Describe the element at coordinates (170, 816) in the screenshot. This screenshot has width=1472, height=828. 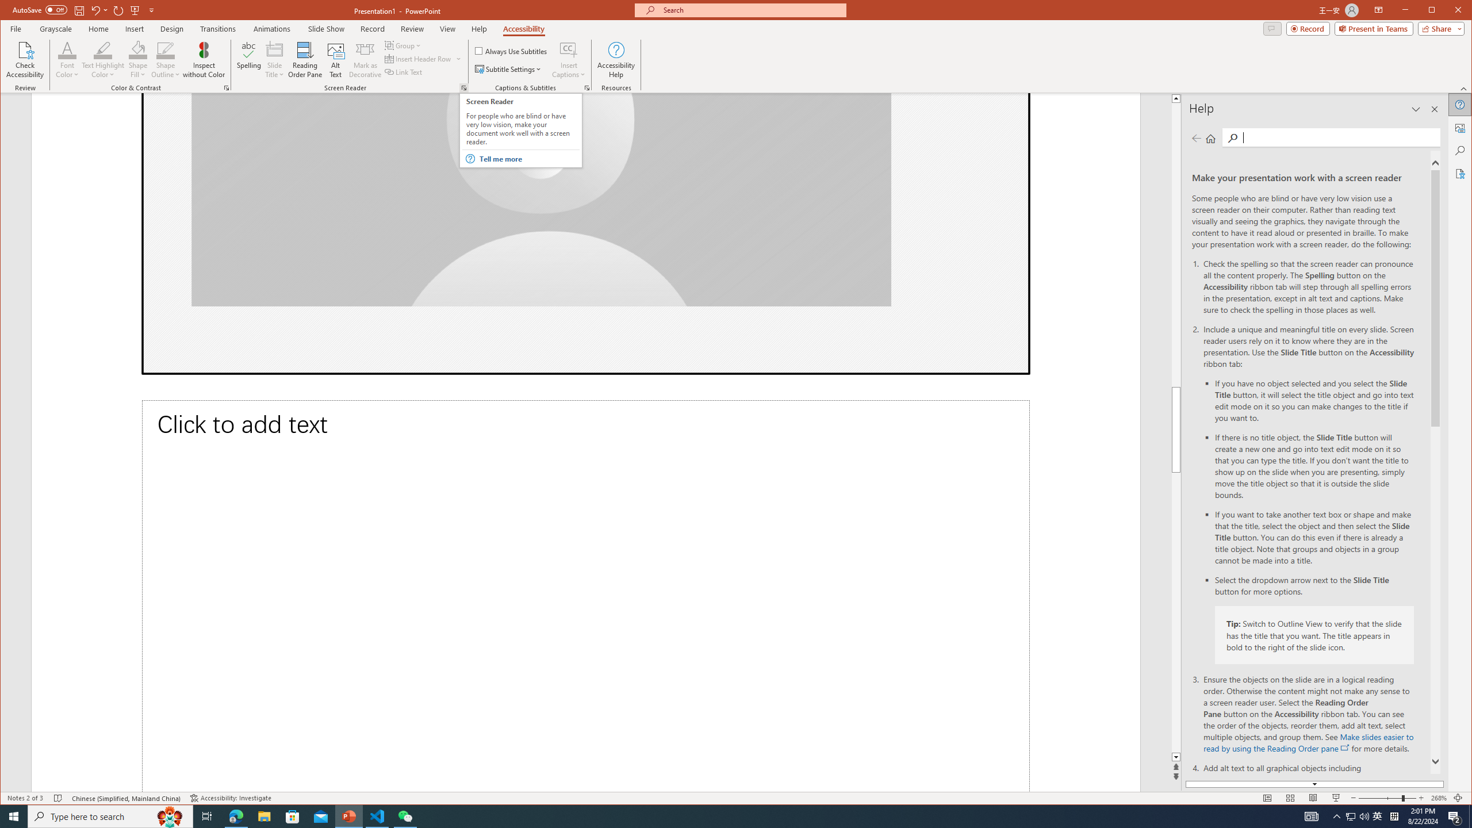
I see `Search highlights icon opens search home window` at that location.